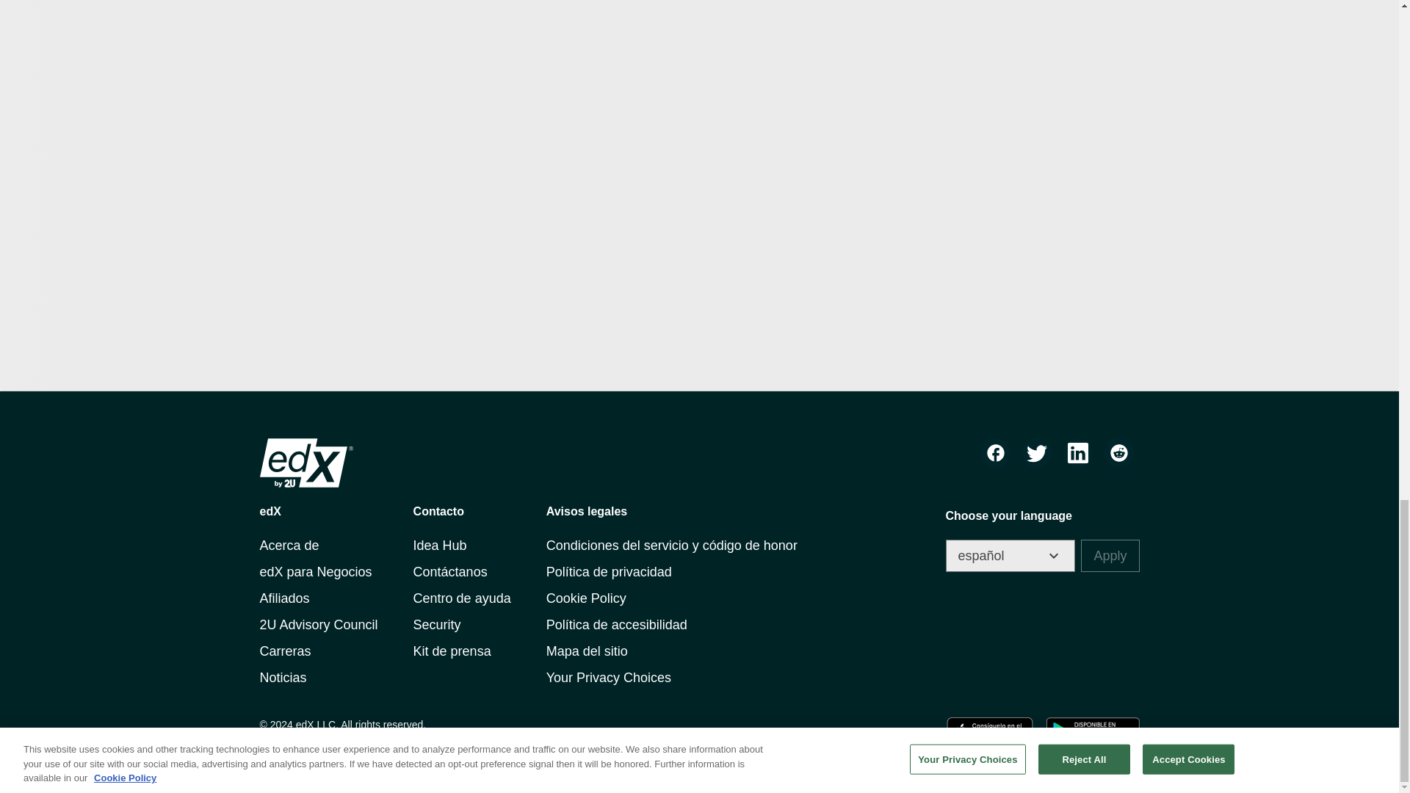  What do you see at coordinates (452, 651) in the screenshot?
I see `Kit de prensa` at bounding box center [452, 651].